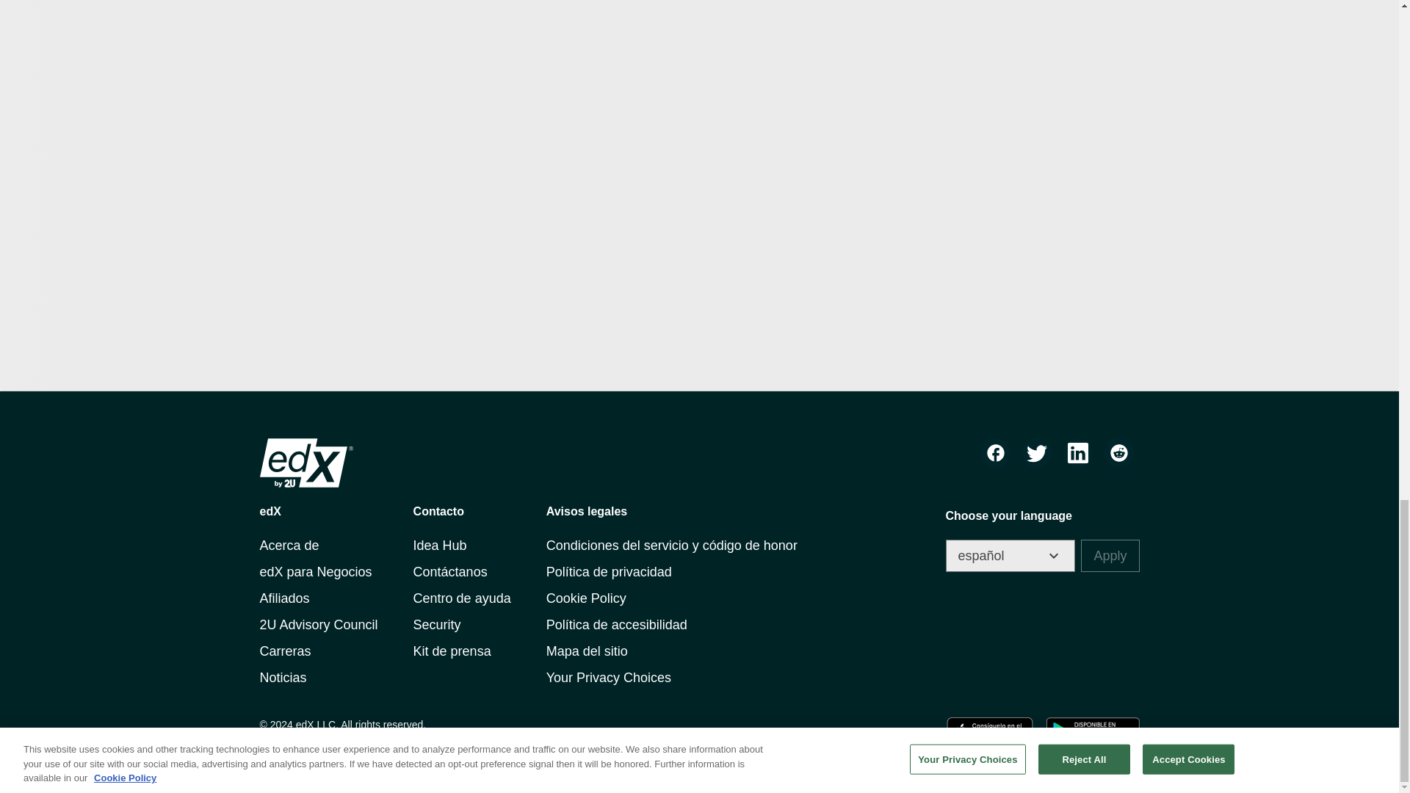  What do you see at coordinates (452, 651) in the screenshot?
I see `Kit de prensa` at bounding box center [452, 651].